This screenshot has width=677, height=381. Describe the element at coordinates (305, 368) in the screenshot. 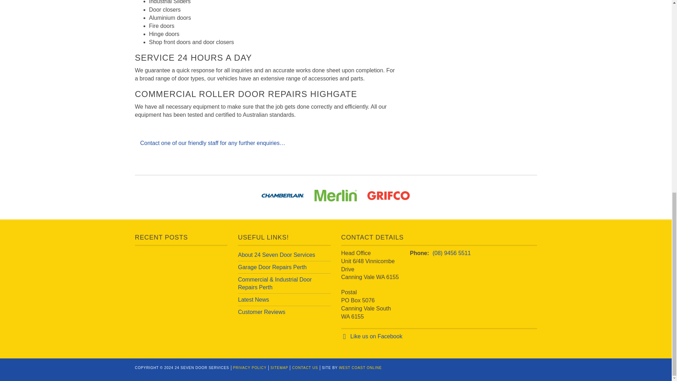

I see `CONTACT US` at that location.